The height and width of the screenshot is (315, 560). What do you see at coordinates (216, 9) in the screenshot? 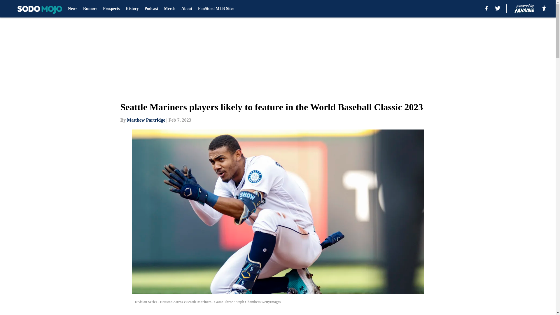
I see `FanSided MLB Sites` at bounding box center [216, 9].